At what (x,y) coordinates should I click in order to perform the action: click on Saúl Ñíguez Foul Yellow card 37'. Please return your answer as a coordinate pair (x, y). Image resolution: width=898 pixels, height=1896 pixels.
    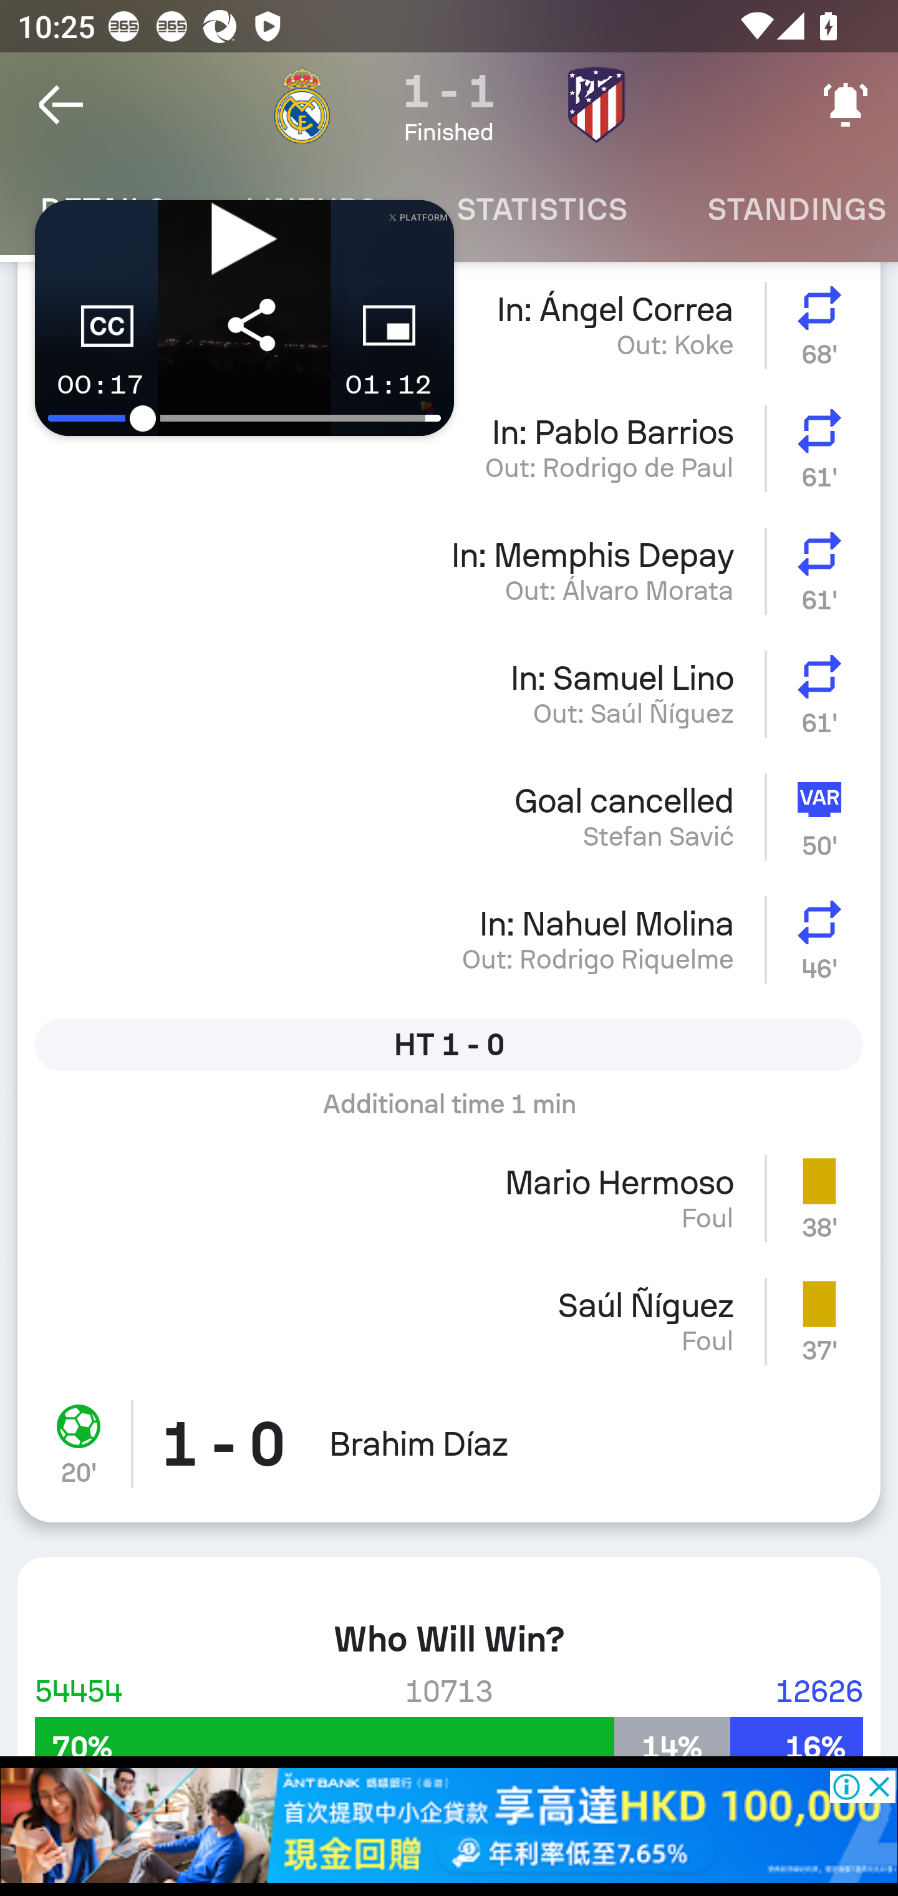
    Looking at the image, I should click on (449, 1320).